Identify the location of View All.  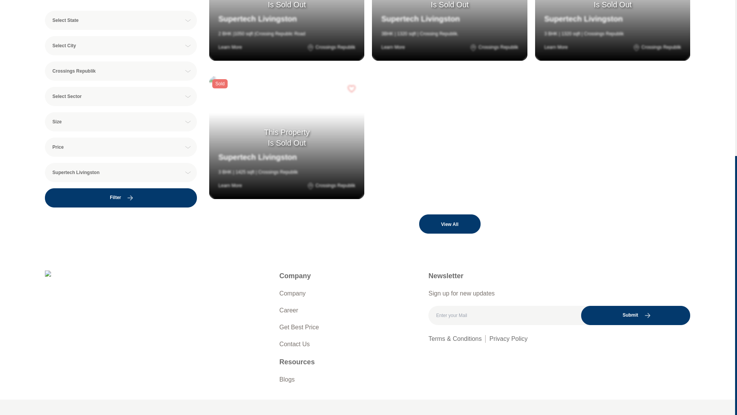
(450, 224).